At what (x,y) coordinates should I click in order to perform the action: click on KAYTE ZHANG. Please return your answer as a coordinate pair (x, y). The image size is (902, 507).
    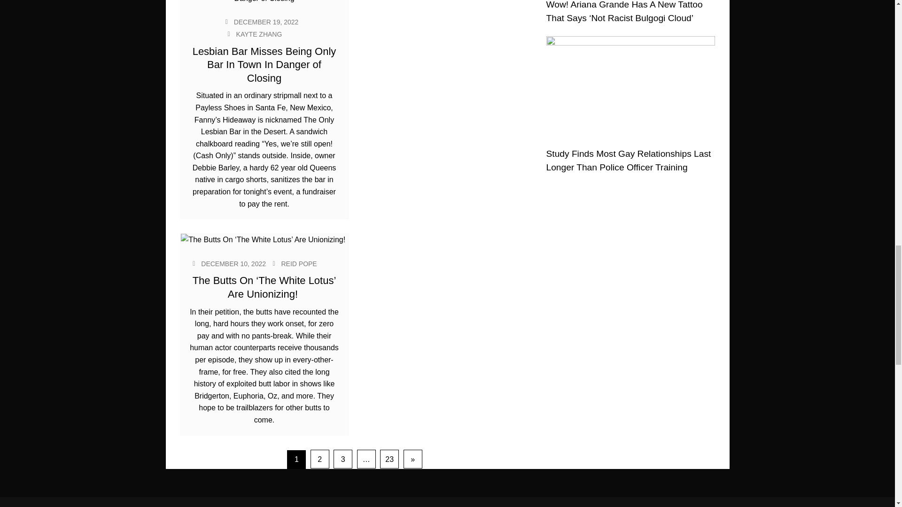
    Looking at the image, I should click on (259, 34).